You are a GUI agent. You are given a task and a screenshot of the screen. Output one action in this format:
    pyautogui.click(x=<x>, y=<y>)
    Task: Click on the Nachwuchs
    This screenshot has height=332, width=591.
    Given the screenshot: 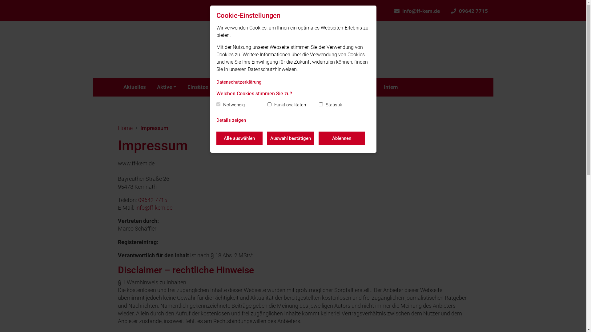 What is the action you would take?
    pyautogui.click(x=297, y=87)
    